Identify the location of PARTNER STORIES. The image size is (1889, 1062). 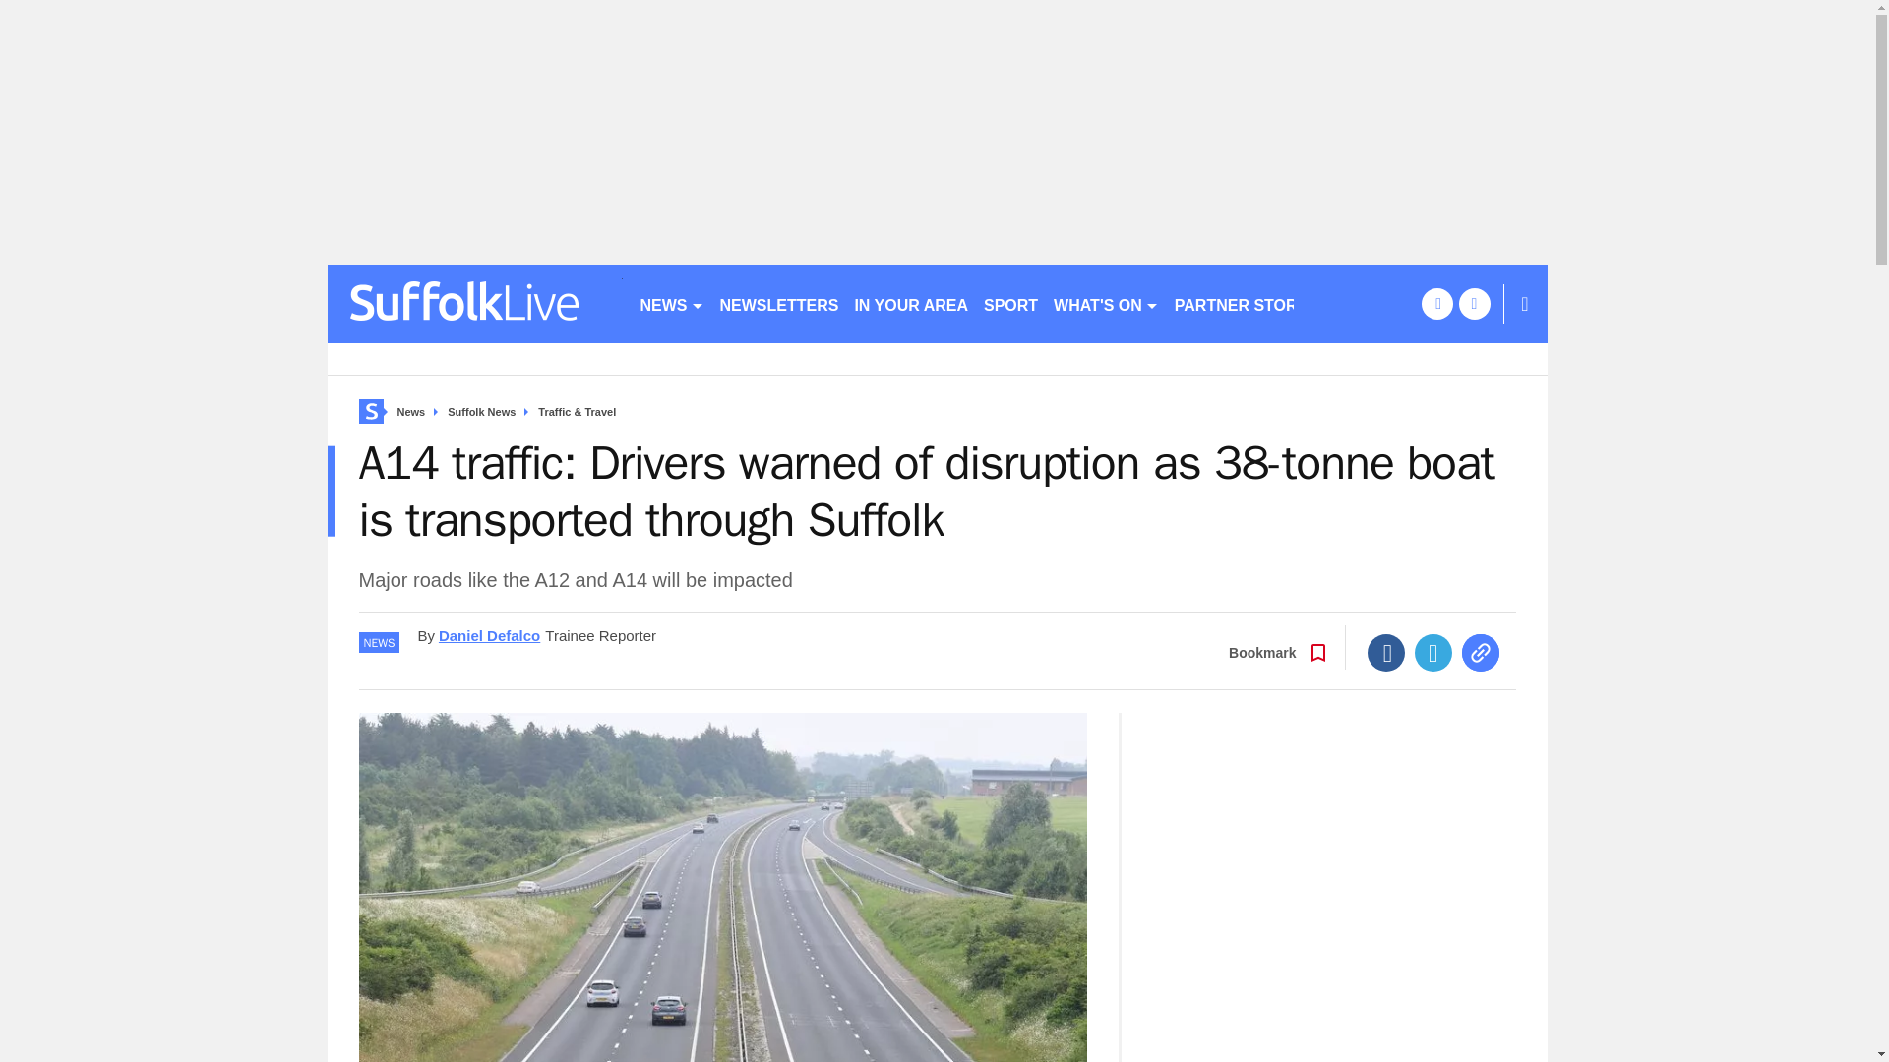
(1249, 303).